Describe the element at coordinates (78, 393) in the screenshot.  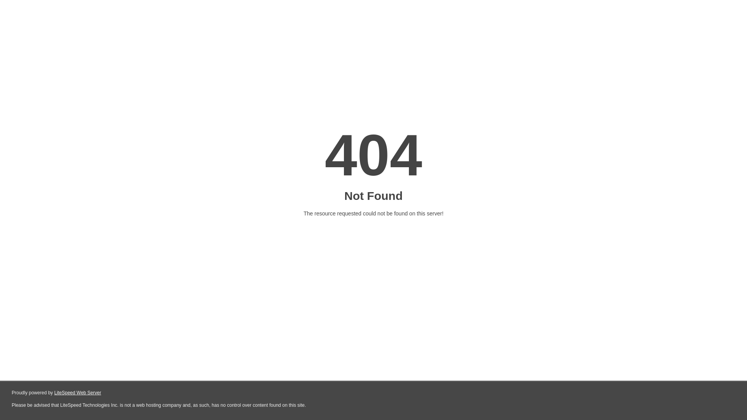
I see `LiteSpeed Web Server` at that location.